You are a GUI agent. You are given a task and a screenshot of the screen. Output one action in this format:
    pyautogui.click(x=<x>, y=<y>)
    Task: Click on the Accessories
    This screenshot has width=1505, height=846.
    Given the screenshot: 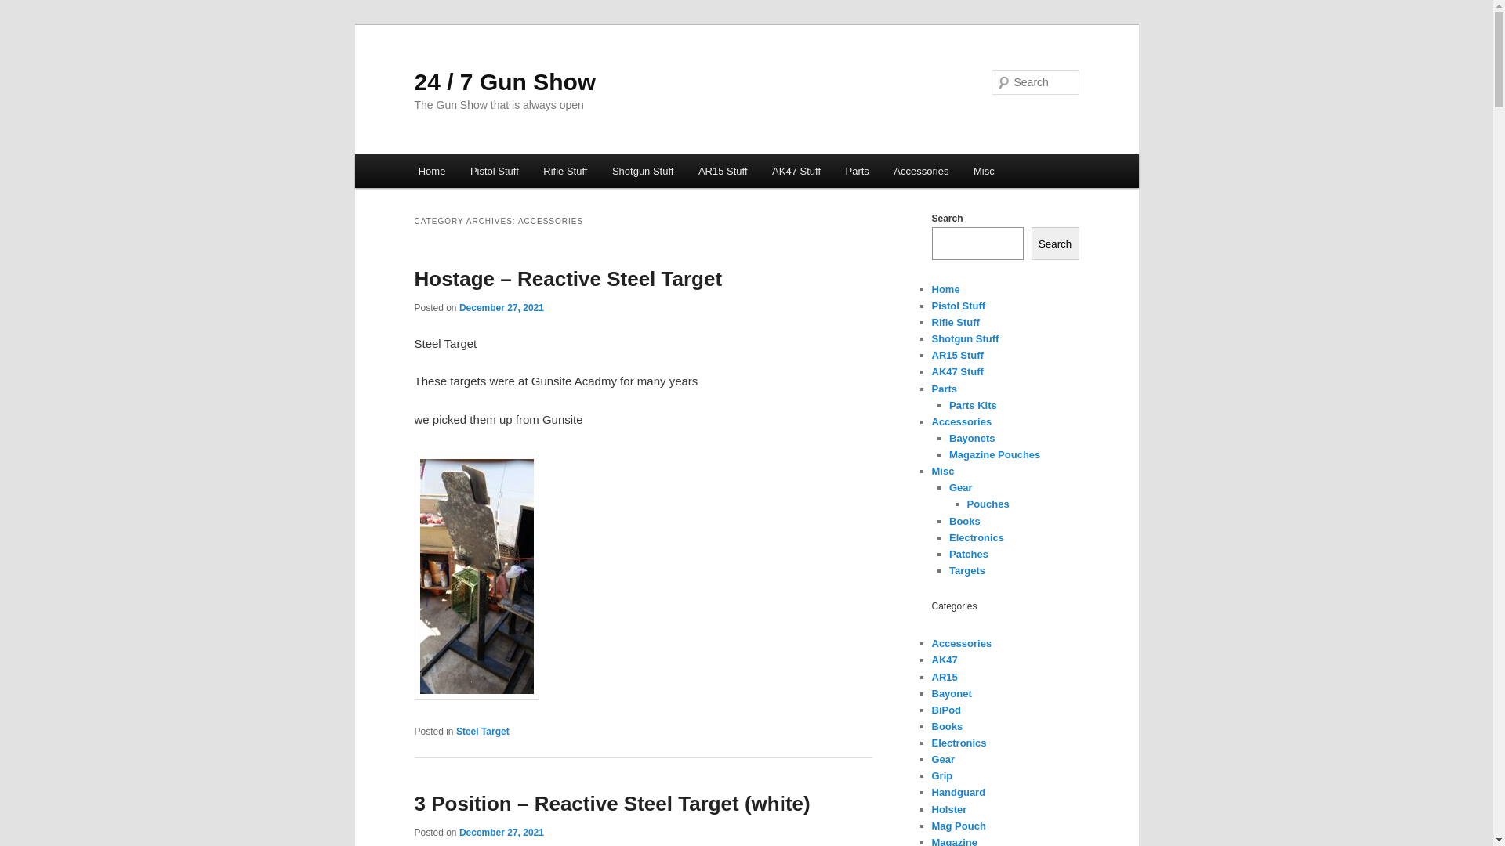 What is the action you would take?
    pyautogui.click(x=961, y=644)
    